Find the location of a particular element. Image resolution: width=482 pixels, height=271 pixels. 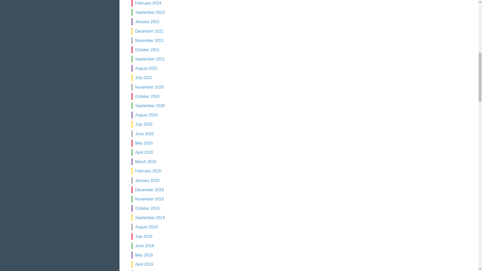

August 2020 is located at coordinates (146, 115).